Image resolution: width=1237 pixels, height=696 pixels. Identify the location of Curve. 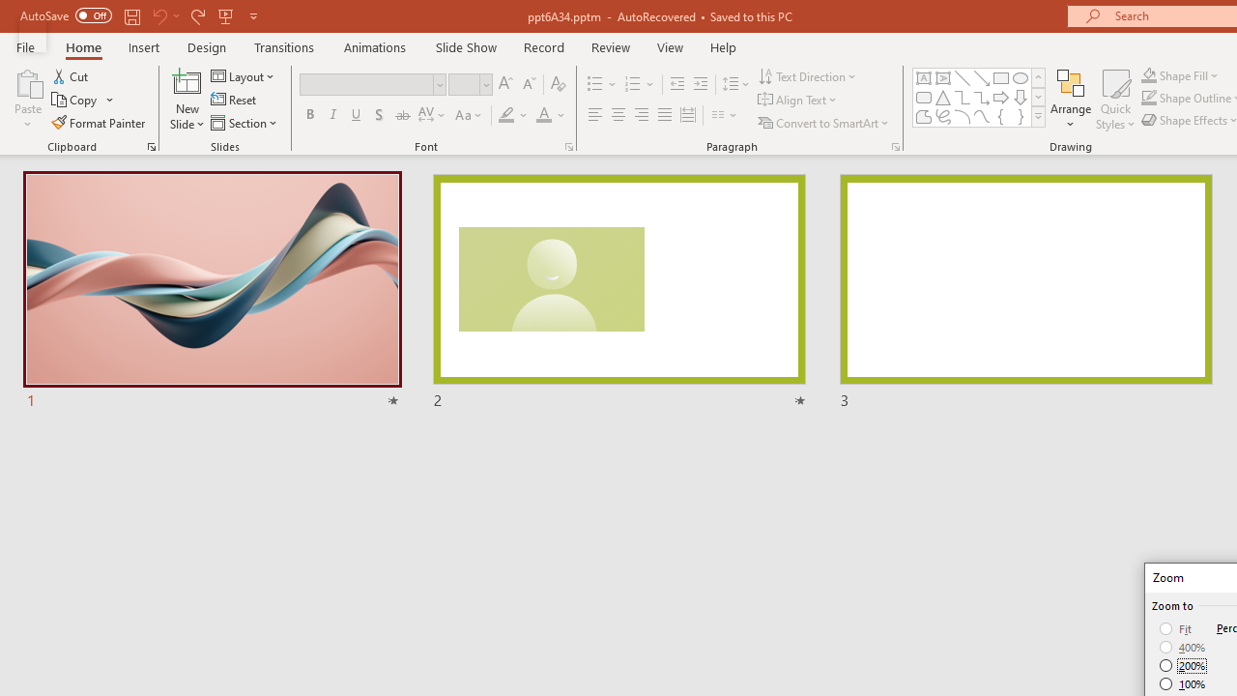
(982, 116).